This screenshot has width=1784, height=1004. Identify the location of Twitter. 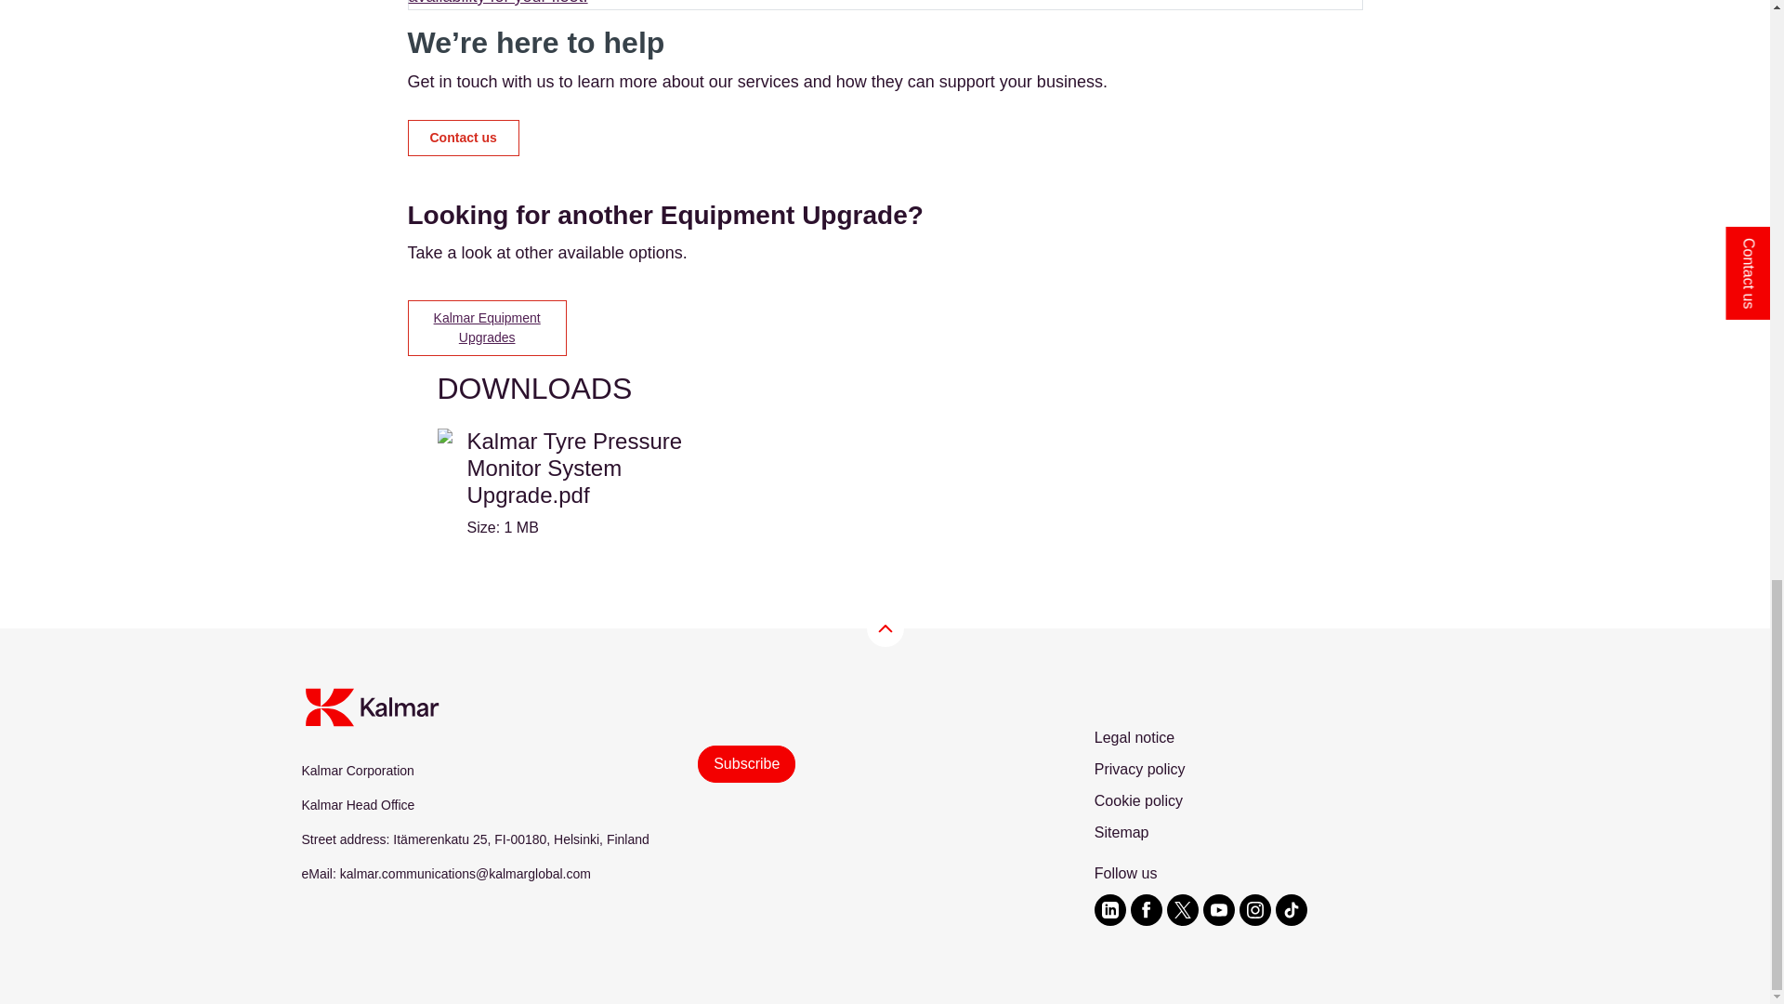
(436, 579).